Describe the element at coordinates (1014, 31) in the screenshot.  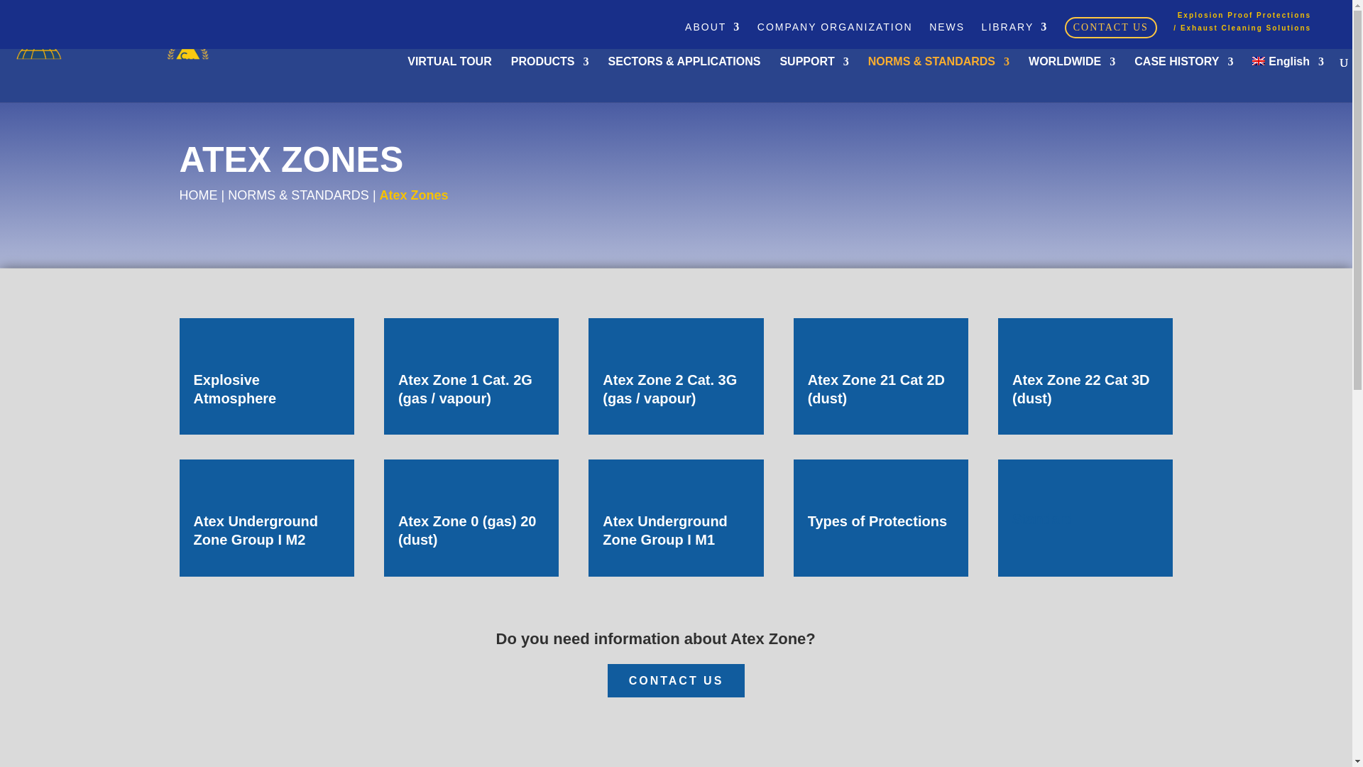
I see `LIBRARY` at that location.